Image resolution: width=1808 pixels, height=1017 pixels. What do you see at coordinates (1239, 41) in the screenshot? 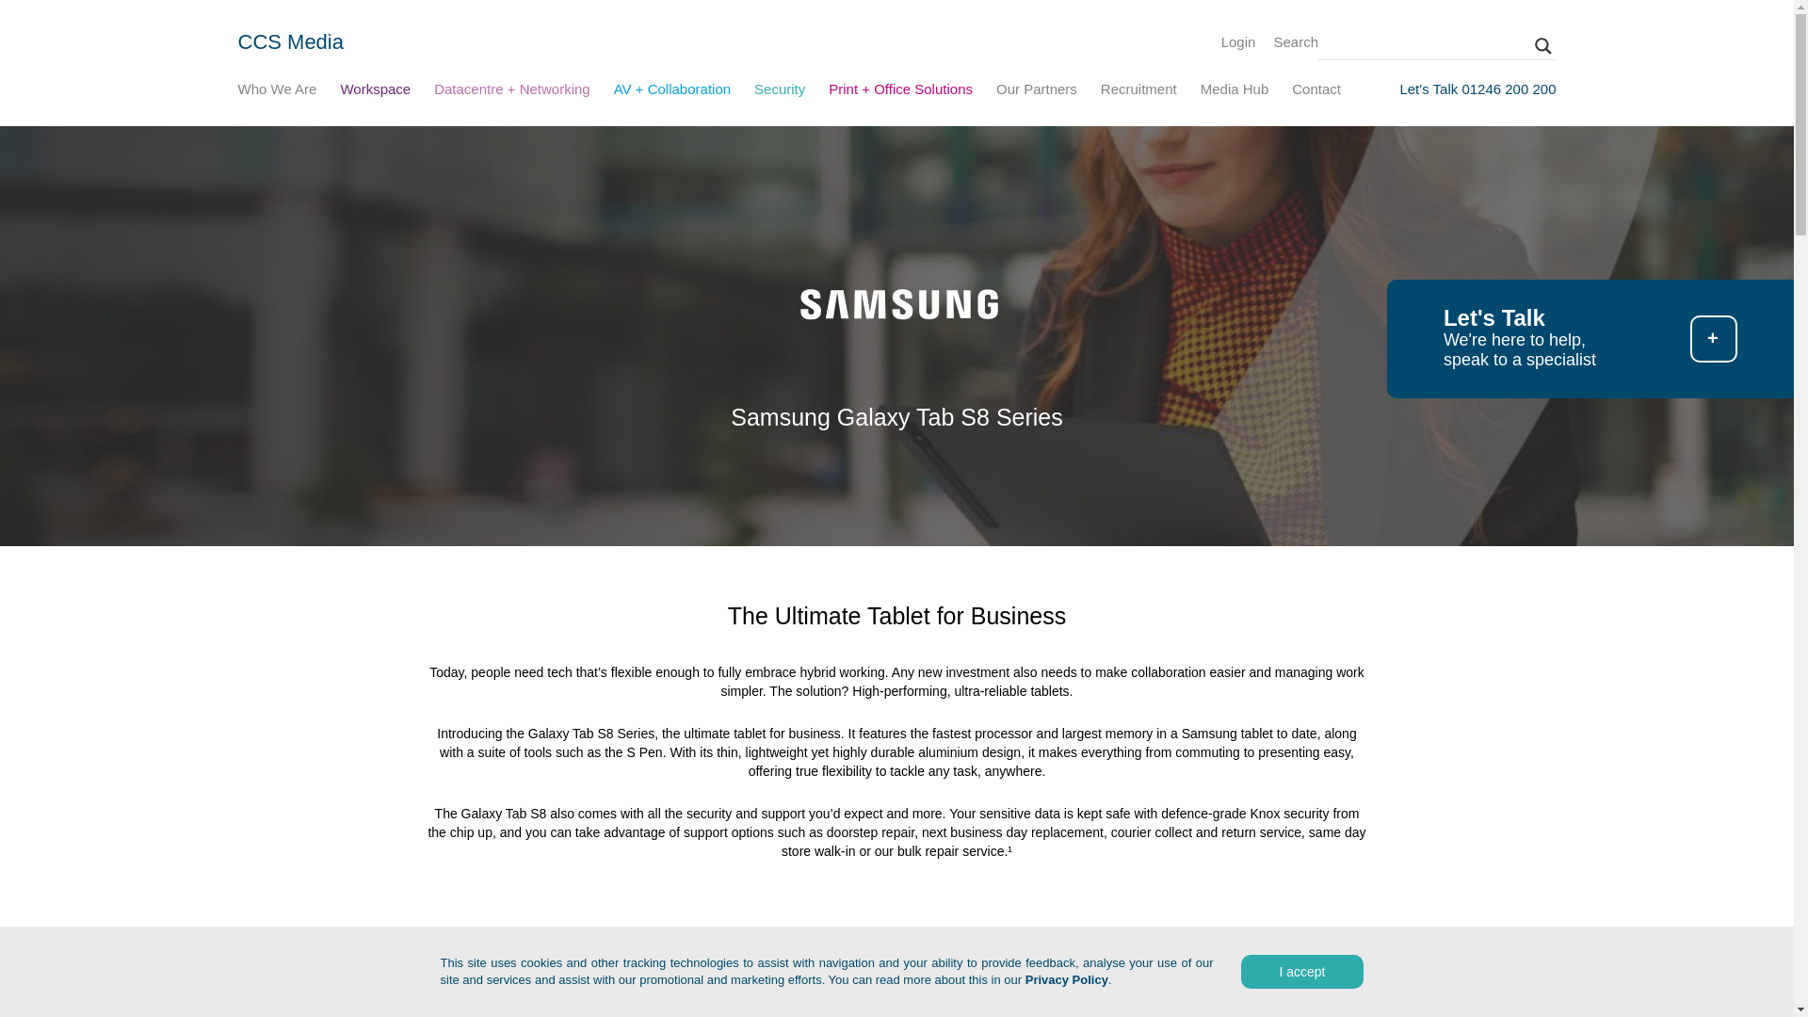
I see `Login` at bounding box center [1239, 41].